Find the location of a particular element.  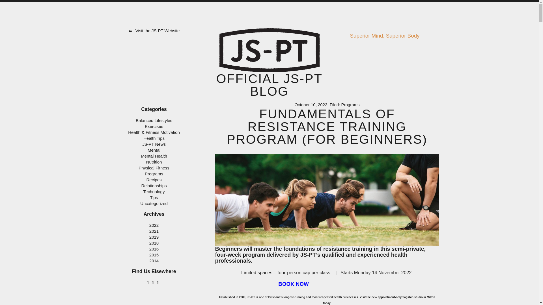

Balanced Lifestyles is located at coordinates (154, 120).